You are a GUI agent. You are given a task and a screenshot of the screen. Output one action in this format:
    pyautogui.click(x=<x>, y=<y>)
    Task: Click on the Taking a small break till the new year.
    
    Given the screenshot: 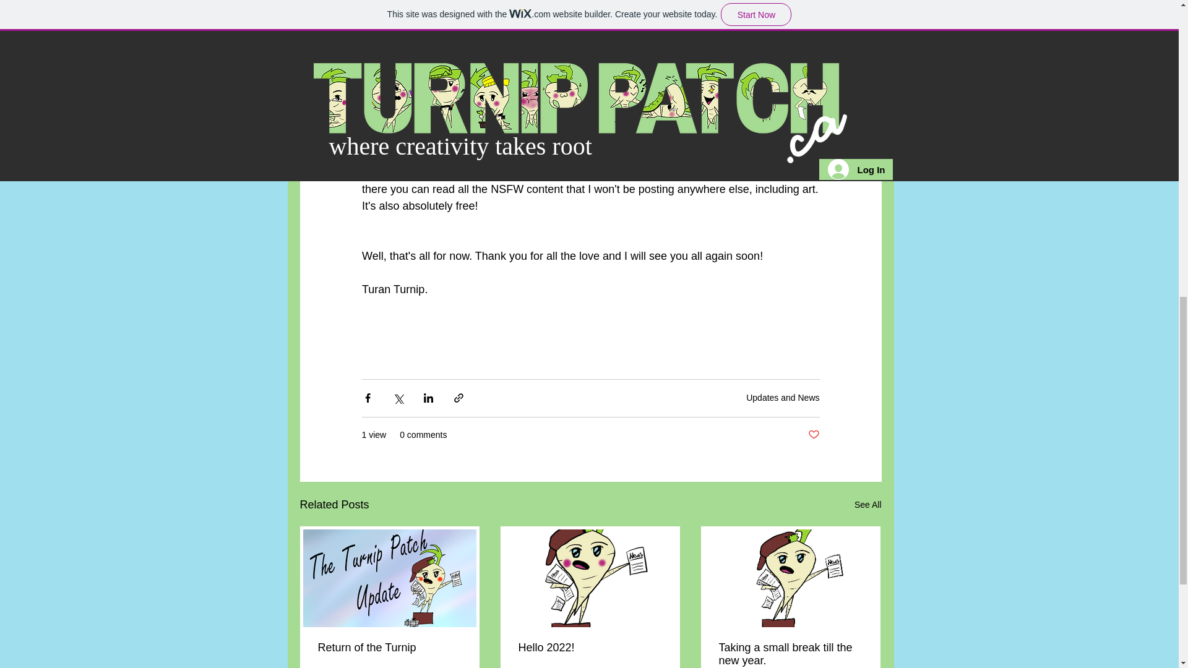 What is the action you would take?
    pyautogui.click(x=790, y=654)
    